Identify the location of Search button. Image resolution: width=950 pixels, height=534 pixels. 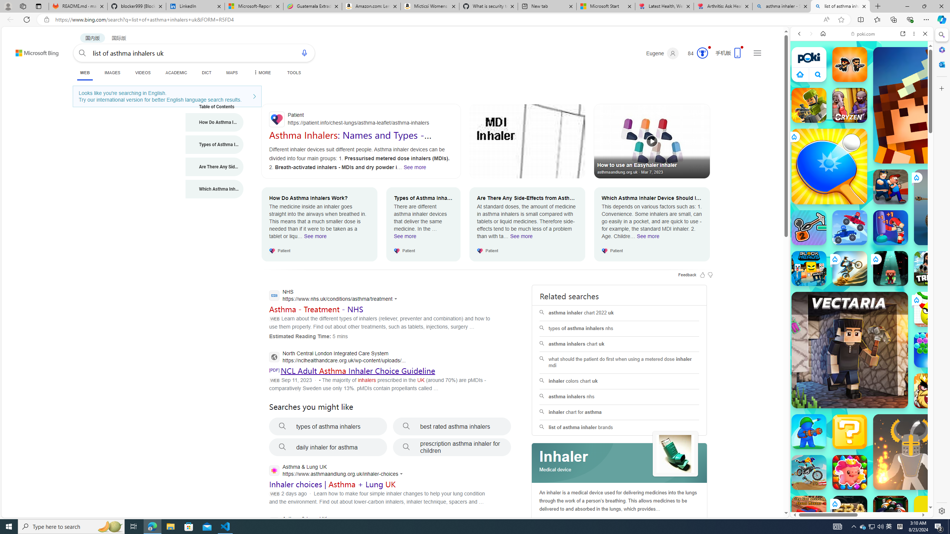
(82, 53).